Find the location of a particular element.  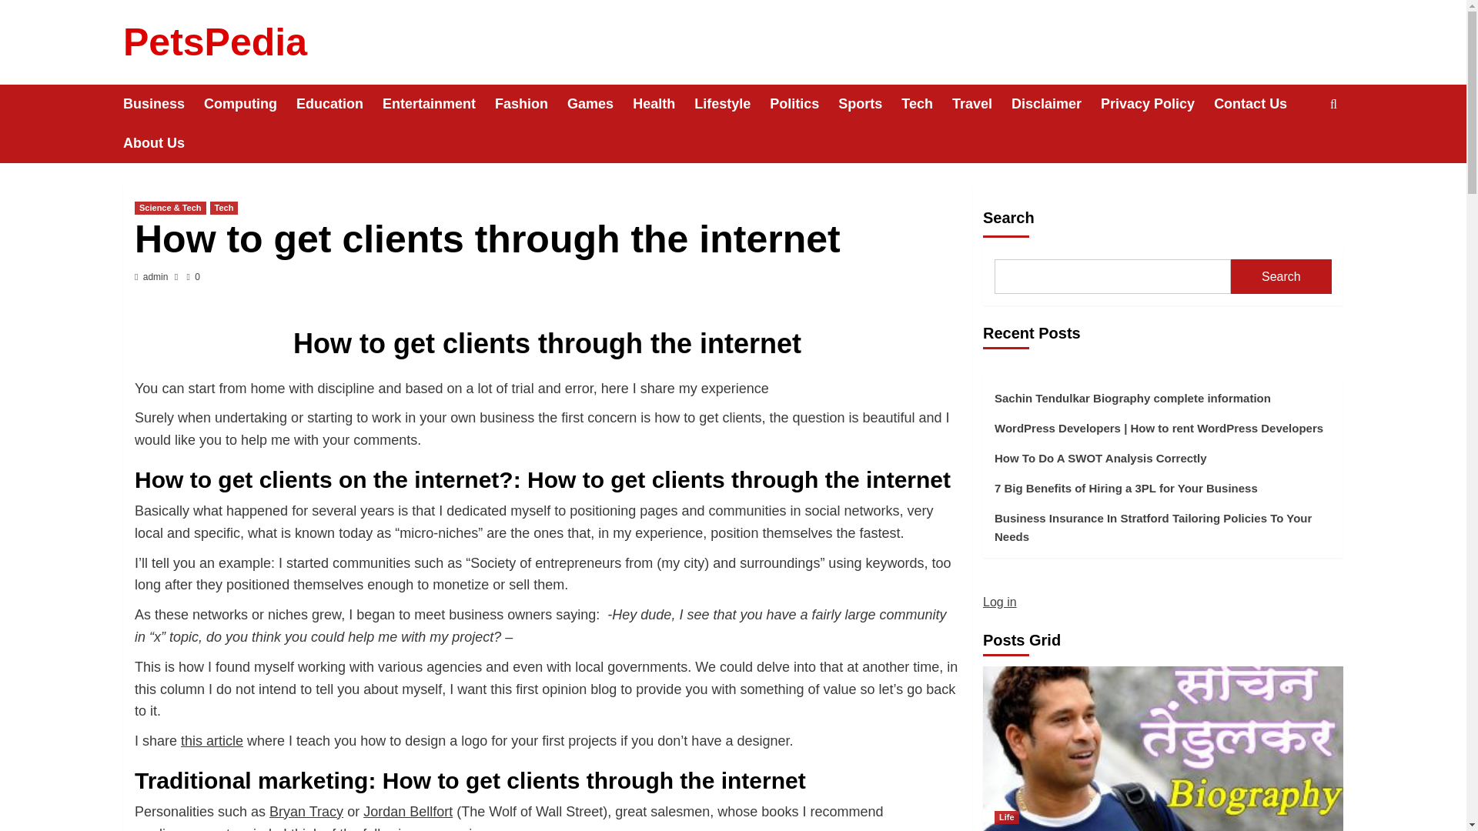

Search is located at coordinates (1333, 104).